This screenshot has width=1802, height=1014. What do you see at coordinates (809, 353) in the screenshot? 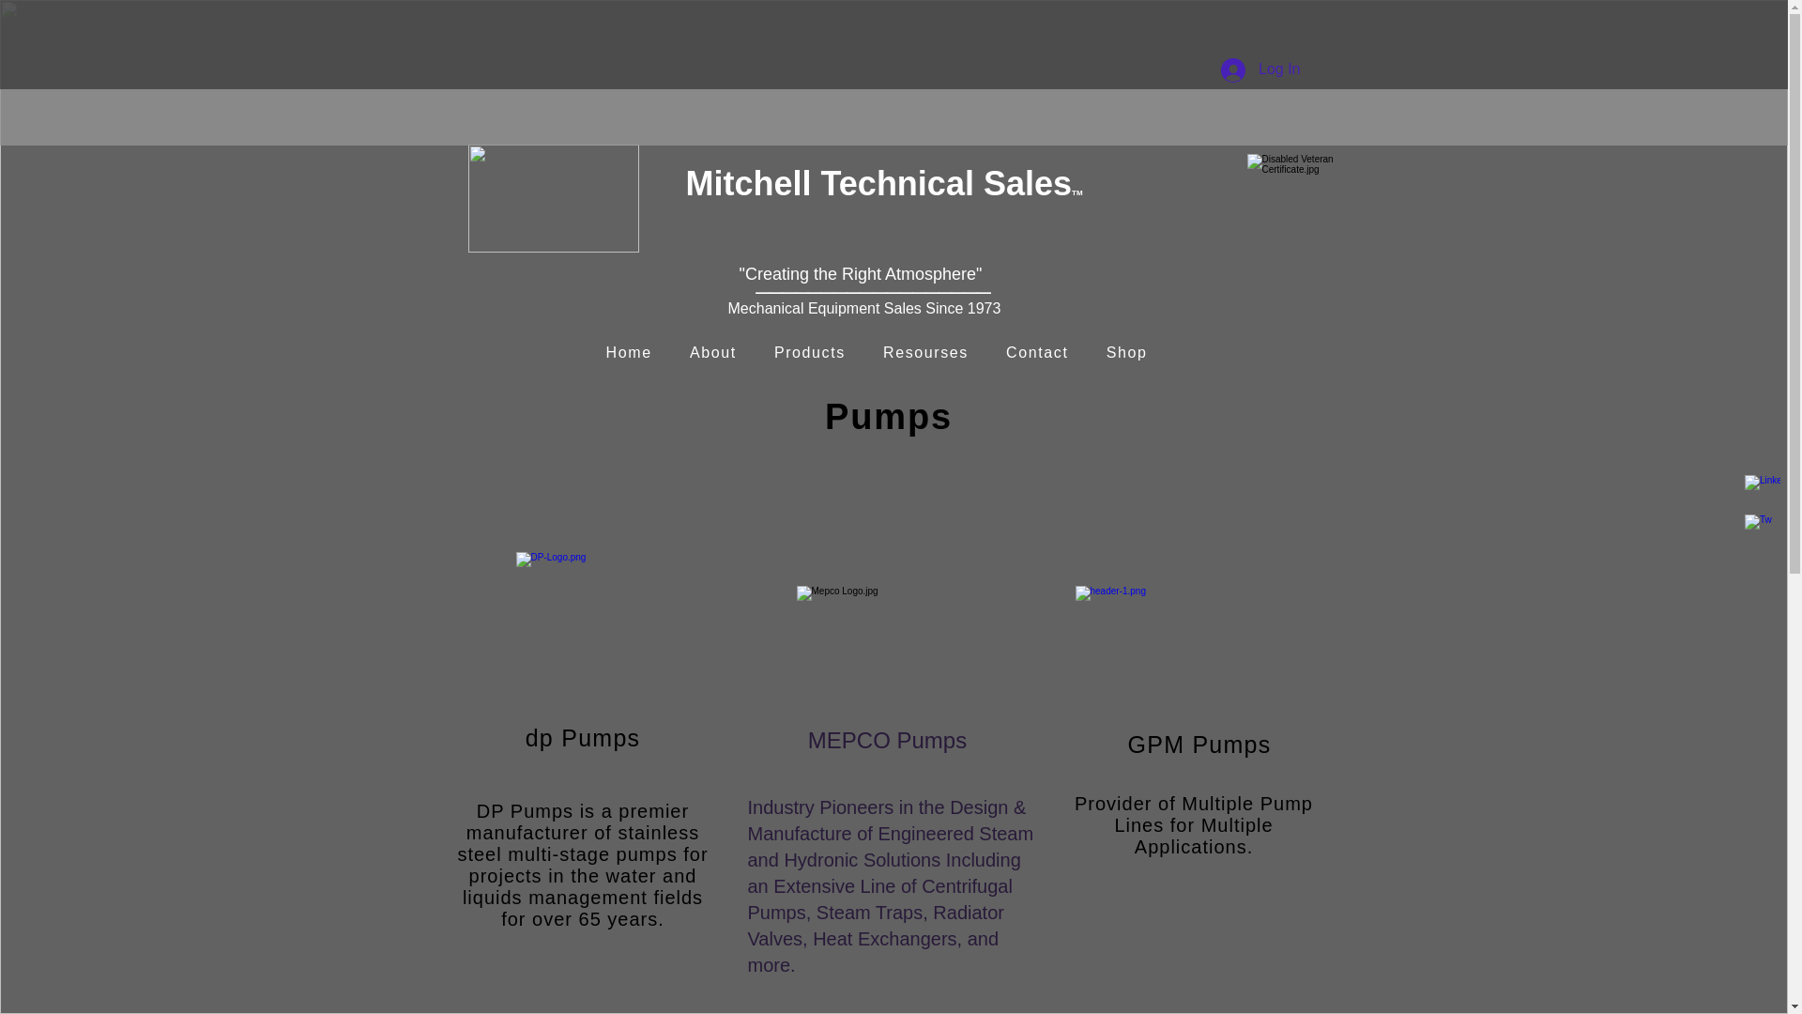
I see `Products` at bounding box center [809, 353].